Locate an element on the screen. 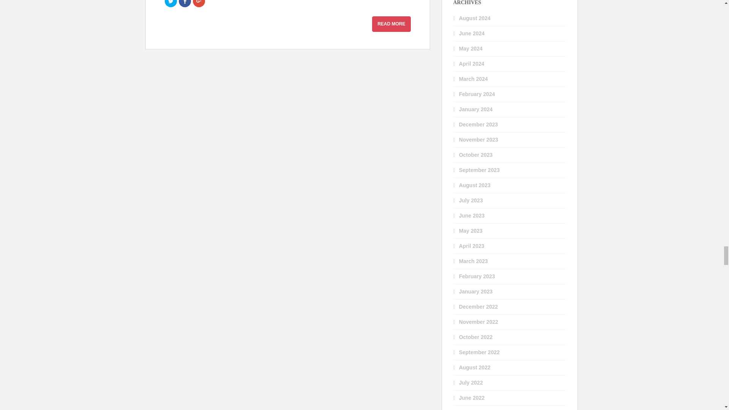 The width and height of the screenshot is (729, 410). Click to share on Twitter is located at coordinates (171, 4).